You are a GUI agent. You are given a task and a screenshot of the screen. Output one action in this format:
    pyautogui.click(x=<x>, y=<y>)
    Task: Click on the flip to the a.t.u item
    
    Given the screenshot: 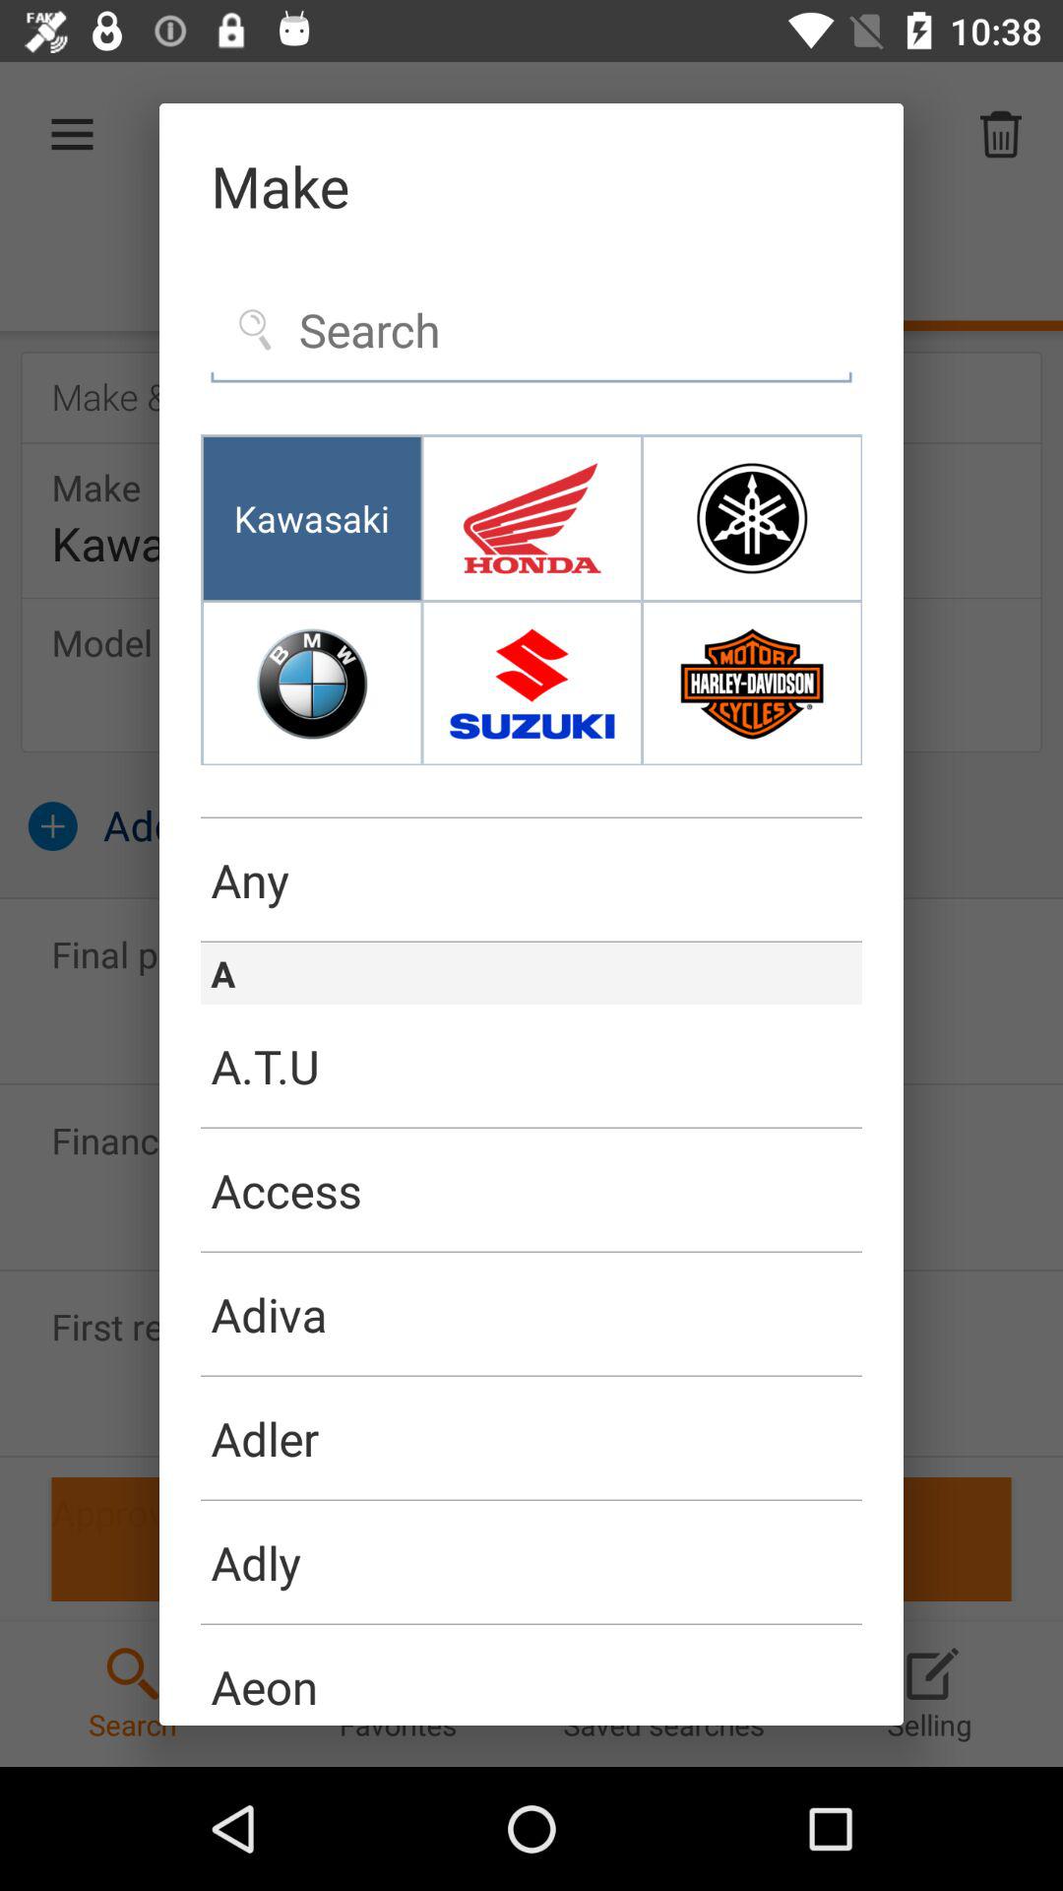 What is the action you would take?
    pyautogui.click(x=531, y=1067)
    